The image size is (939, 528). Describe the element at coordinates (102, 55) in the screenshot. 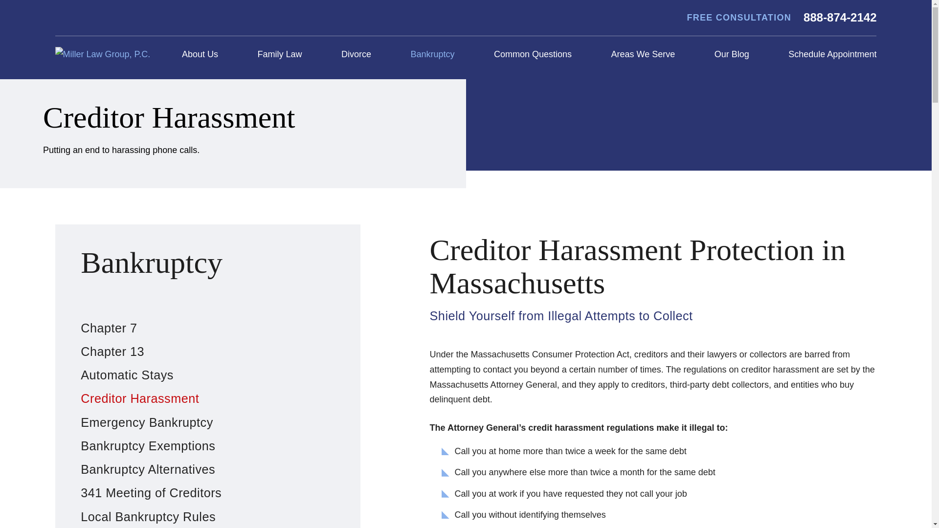

I see `Miller Law Group, P.C.` at that location.